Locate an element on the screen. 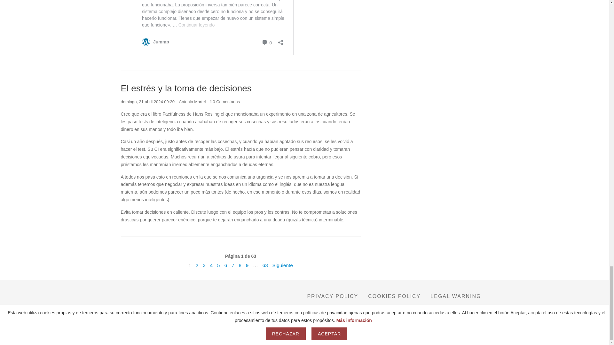 This screenshot has width=614, height=345. Privacy policy is located at coordinates (333, 296).